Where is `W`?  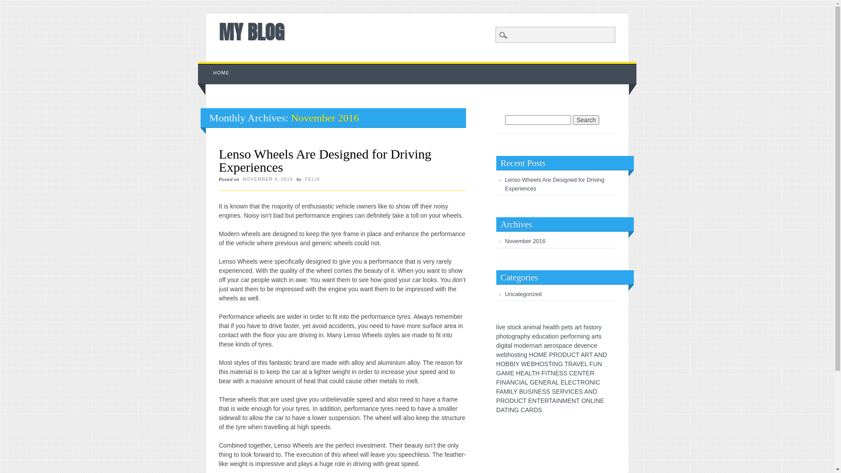 W is located at coordinates (524, 364).